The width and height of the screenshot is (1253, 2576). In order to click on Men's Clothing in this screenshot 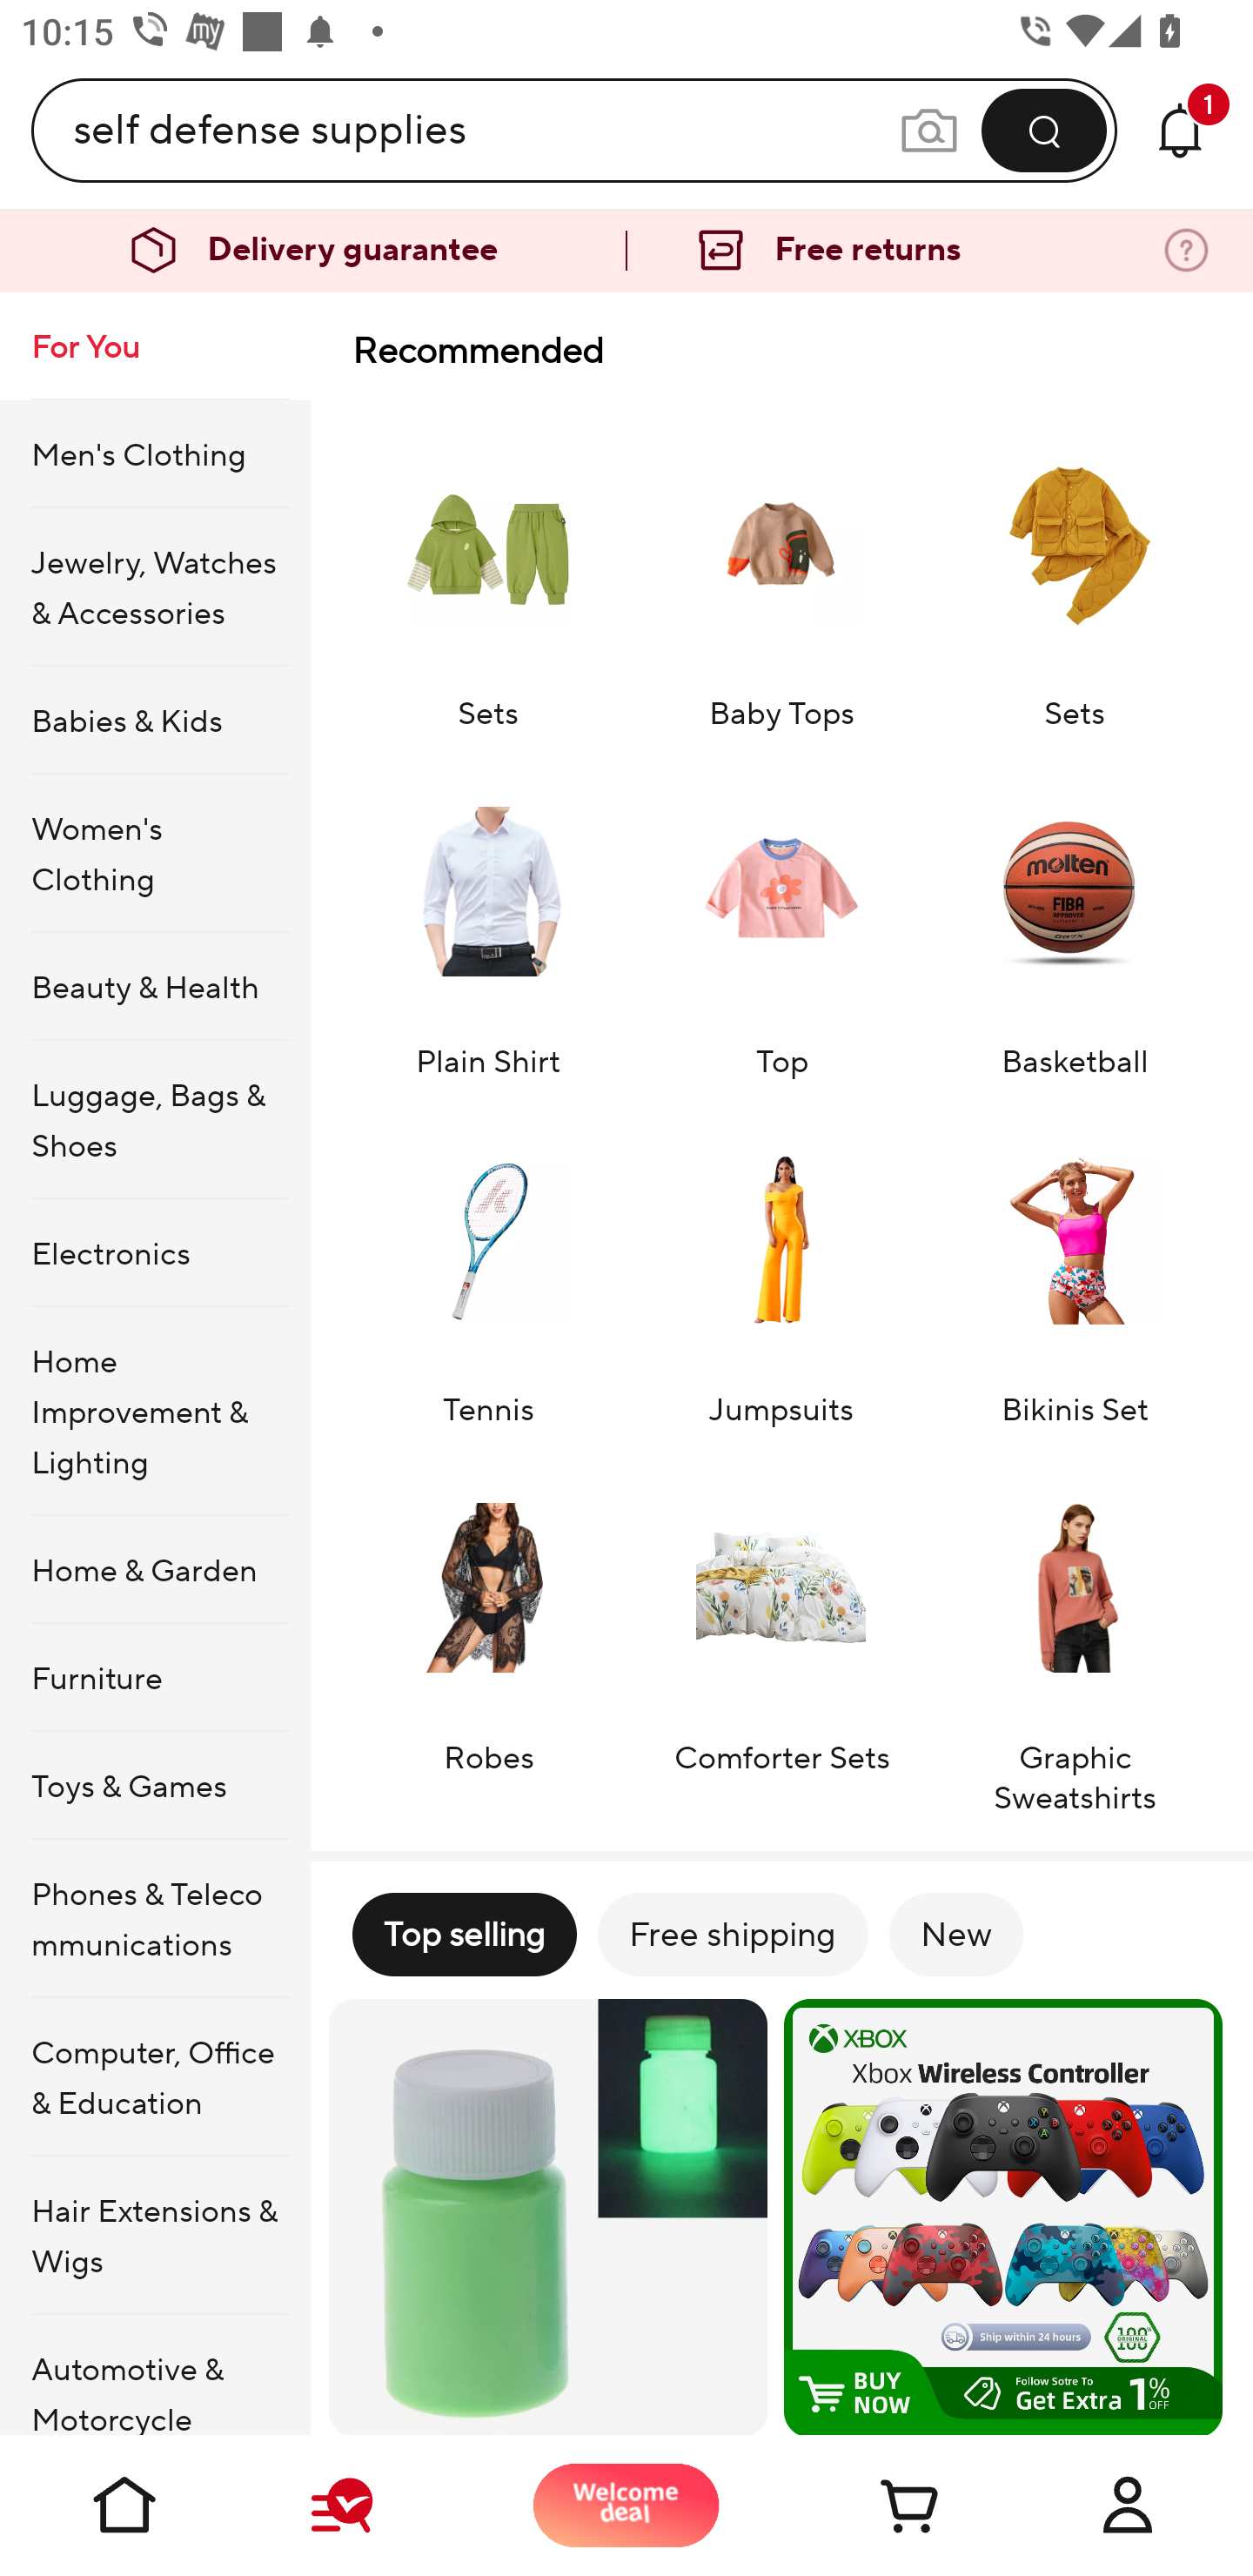, I will do `click(155, 453)`.